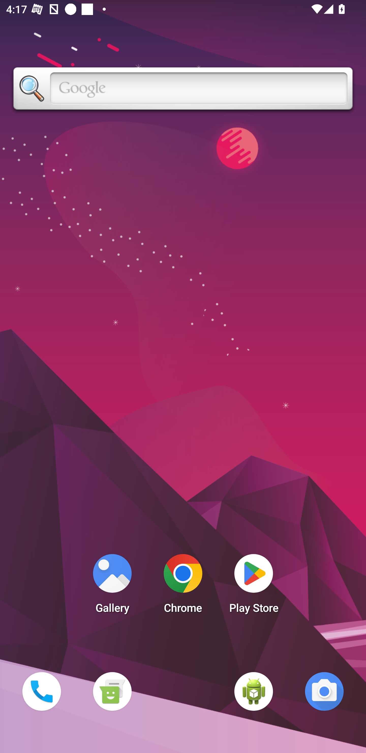 The height and width of the screenshot is (753, 366). I want to click on Play Store, so click(254, 586).